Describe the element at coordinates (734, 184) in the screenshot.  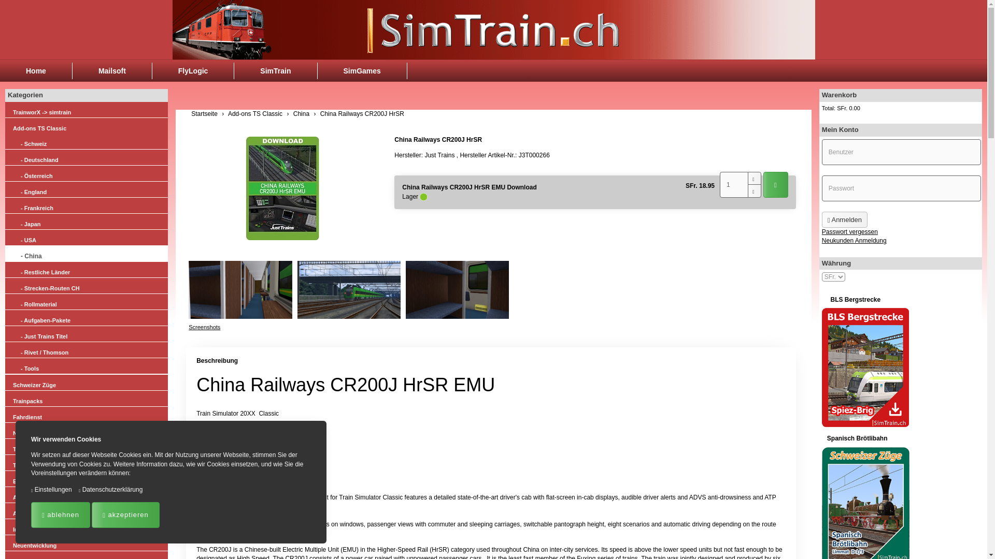
I see `Menge` at that location.